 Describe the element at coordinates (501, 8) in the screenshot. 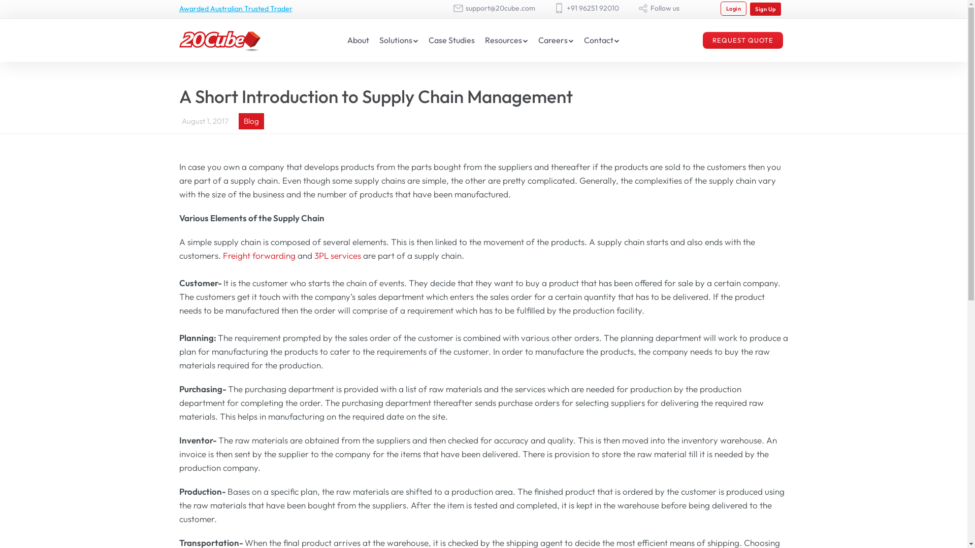

I see `support@20cube.com` at that location.